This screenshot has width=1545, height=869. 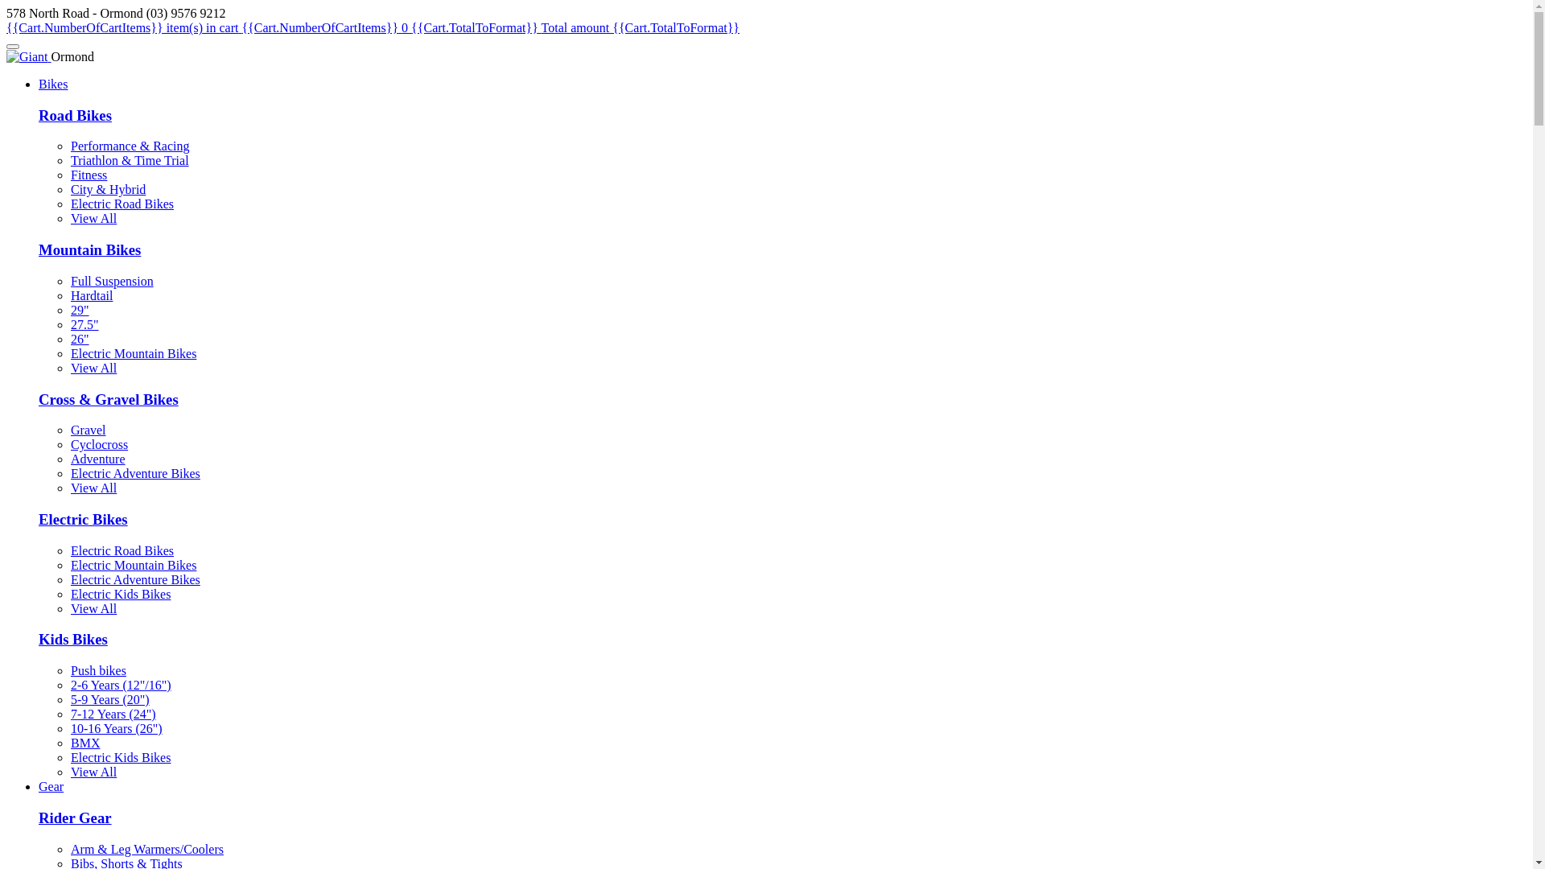 I want to click on Hardtail, so click(x=92, y=296).